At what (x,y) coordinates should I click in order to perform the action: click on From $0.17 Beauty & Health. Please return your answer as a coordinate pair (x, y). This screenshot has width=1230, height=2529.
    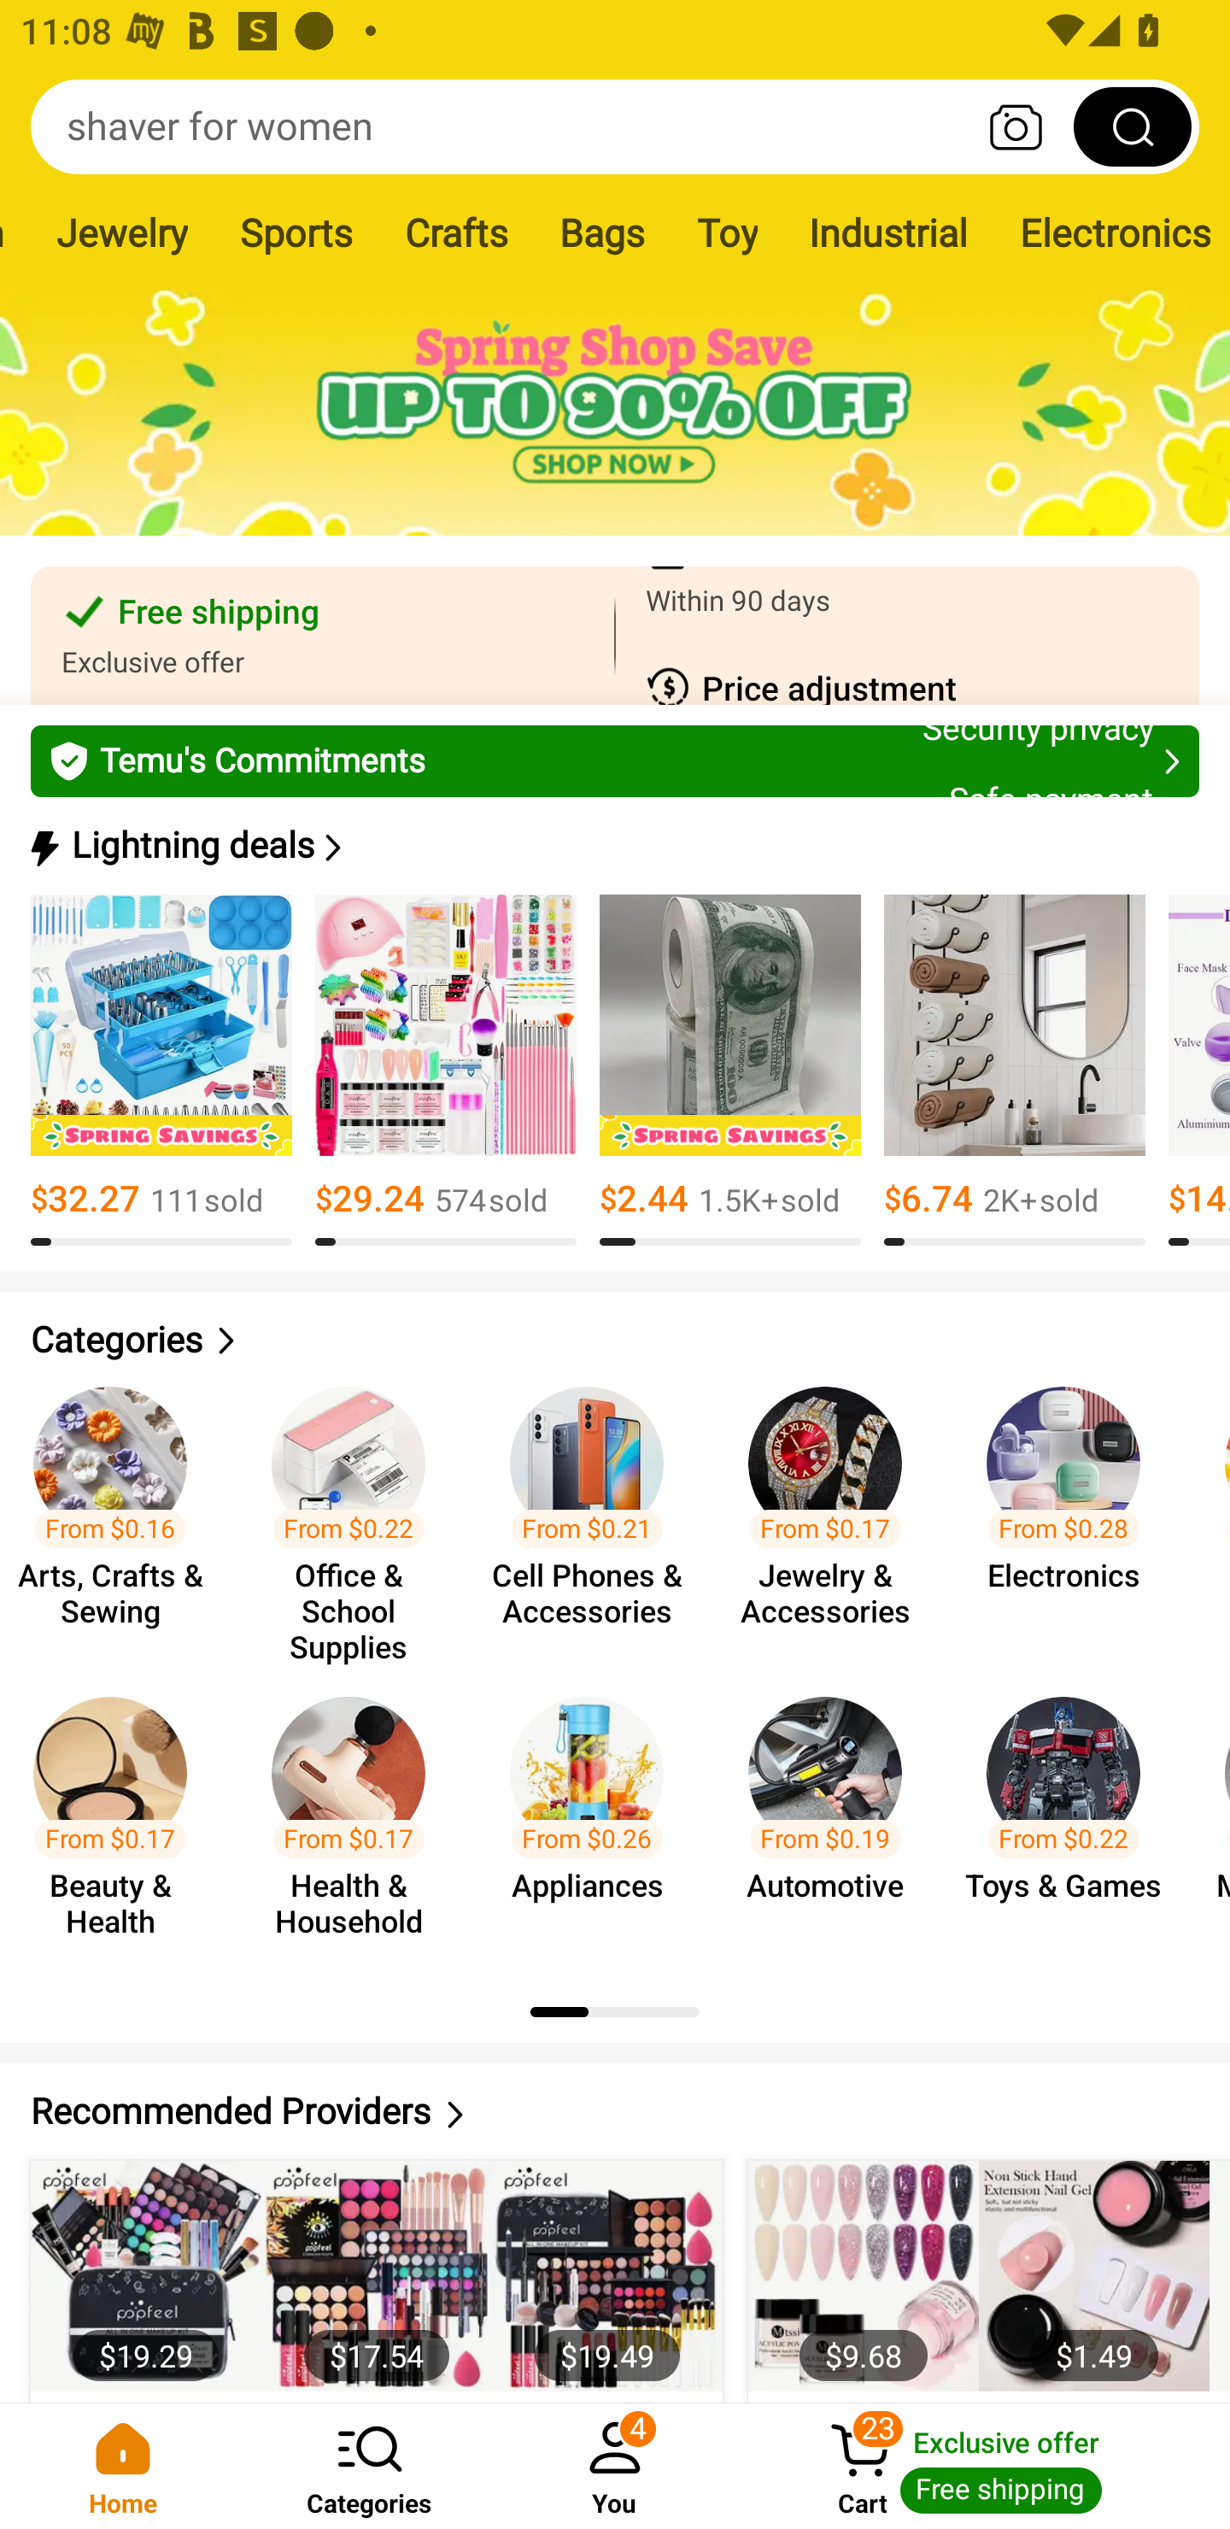
    Looking at the image, I should click on (120, 1820).